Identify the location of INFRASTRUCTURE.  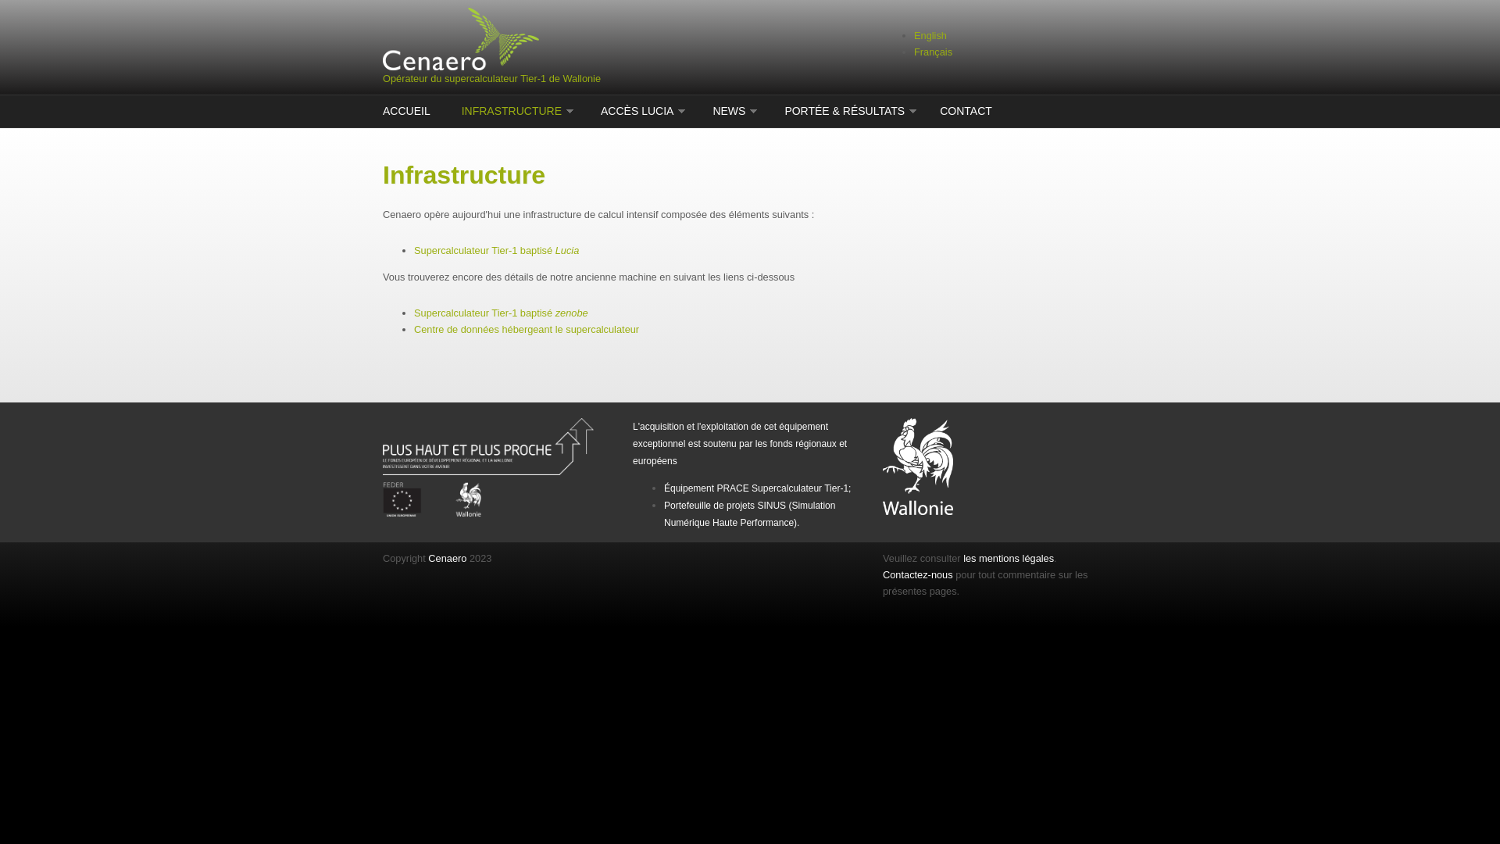
(514, 111).